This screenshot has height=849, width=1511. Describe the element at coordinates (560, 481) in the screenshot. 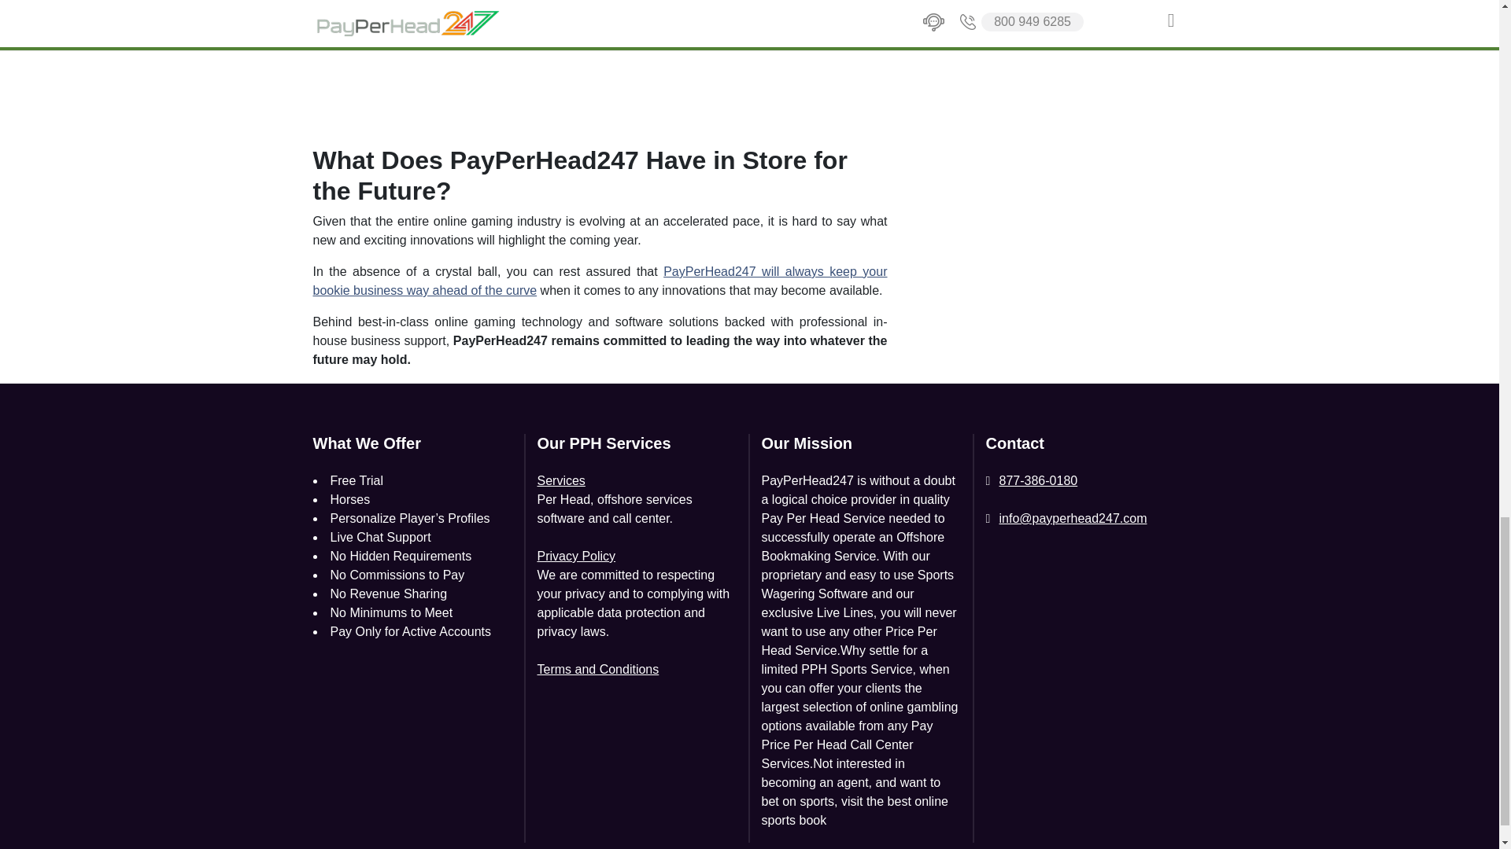

I see `Services` at that location.